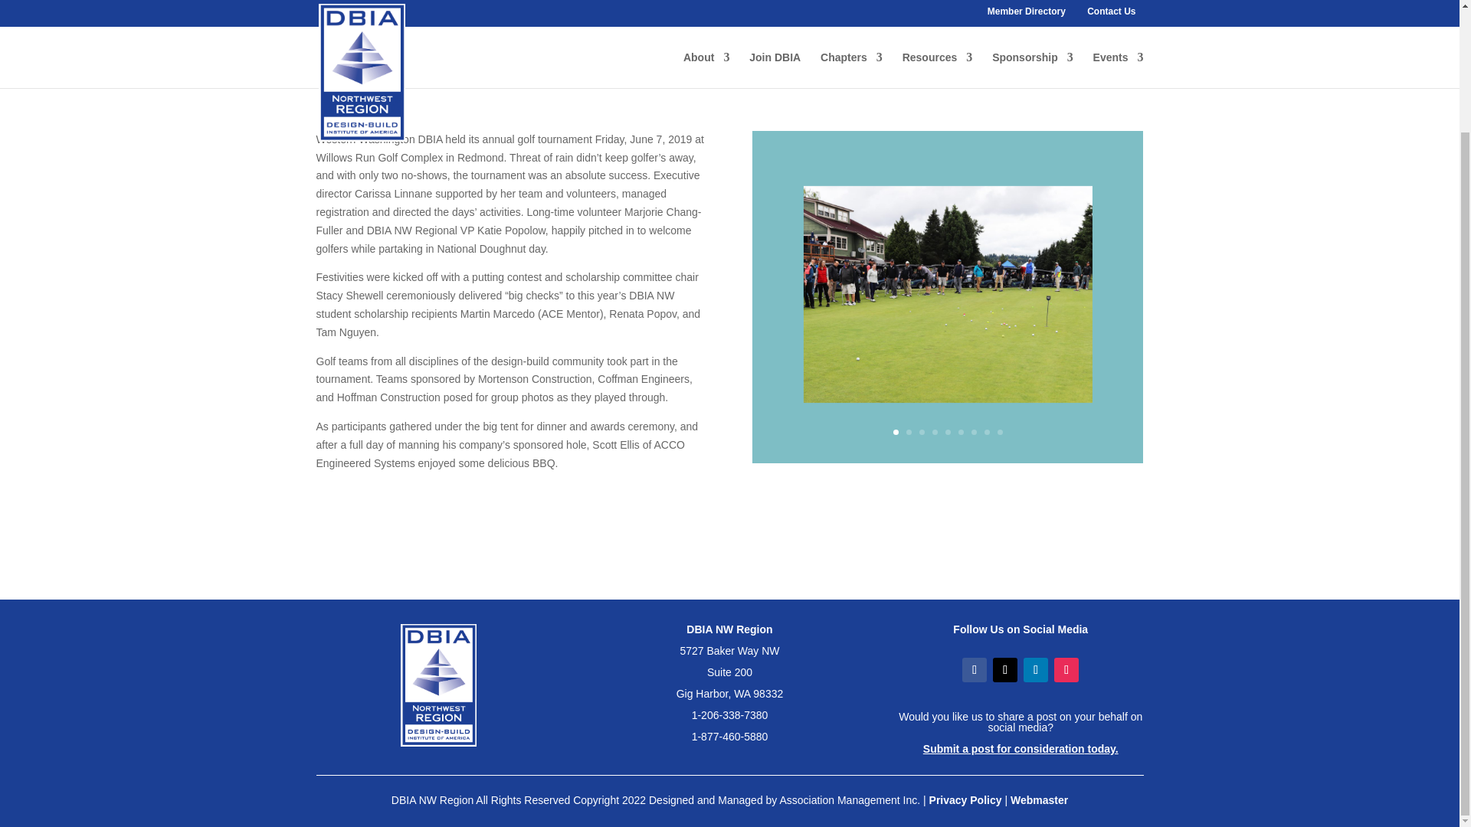 Image resolution: width=1471 pixels, height=827 pixels. What do you see at coordinates (975, 669) in the screenshot?
I see `Follow on Facebook` at bounding box center [975, 669].